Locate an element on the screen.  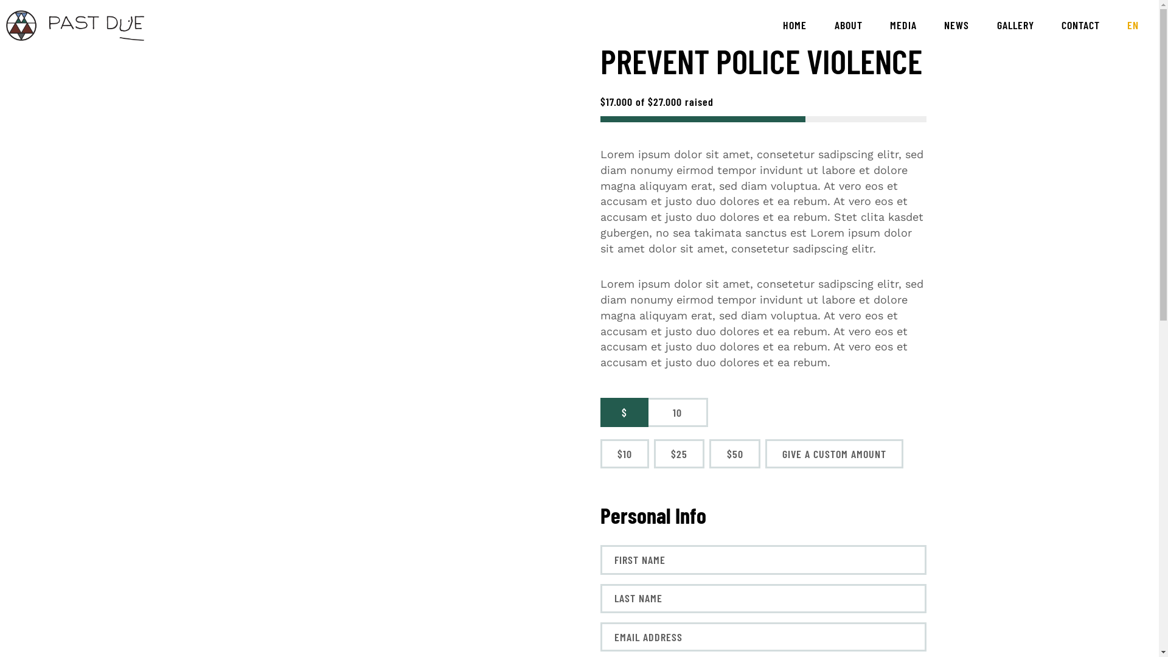
NEWS is located at coordinates (957, 26).